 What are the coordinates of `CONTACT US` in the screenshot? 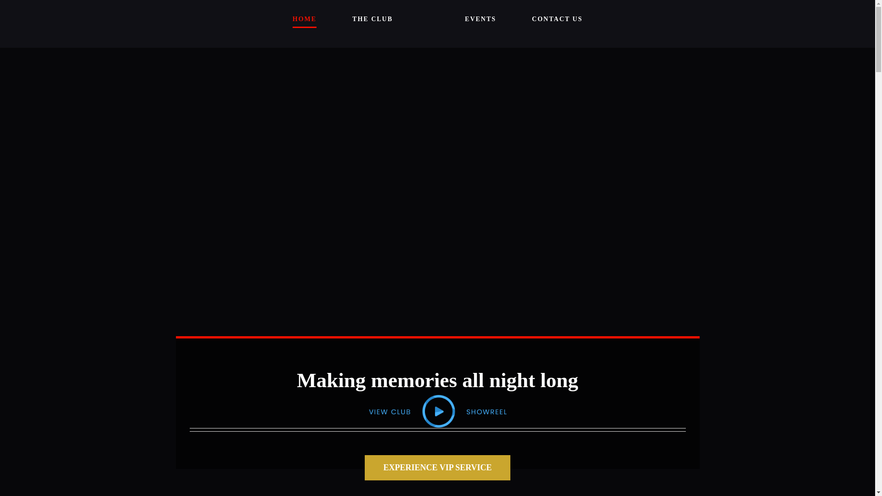 It's located at (557, 19).